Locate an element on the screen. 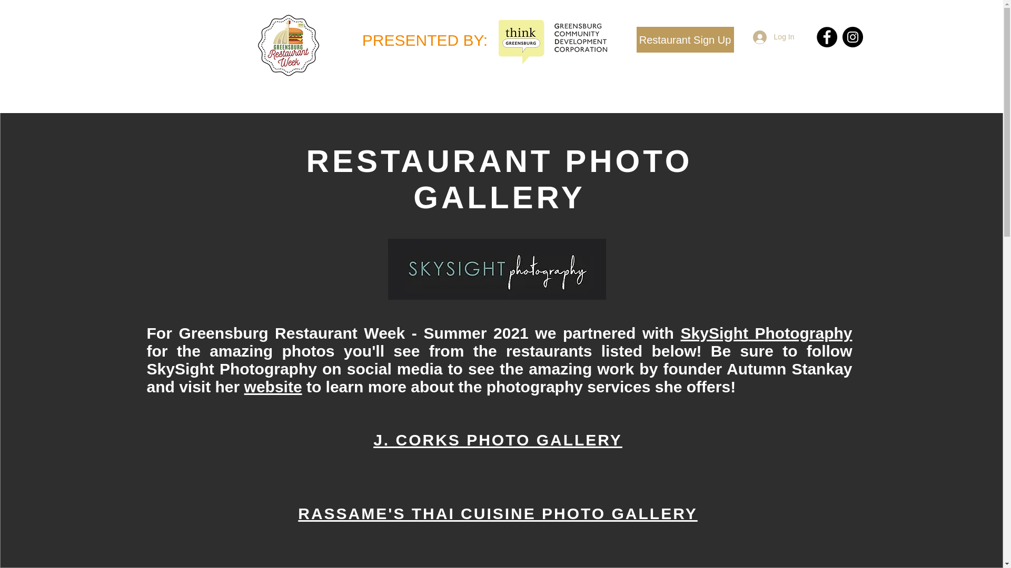 The image size is (1011, 568). Restaurant Sign Up is located at coordinates (685, 39).